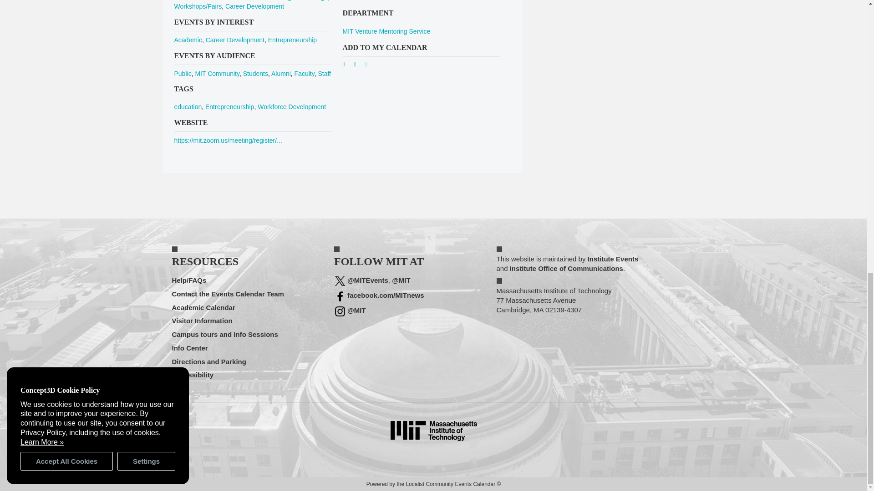 The width and height of the screenshot is (874, 491). Describe the element at coordinates (188, 106) in the screenshot. I see `education` at that location.